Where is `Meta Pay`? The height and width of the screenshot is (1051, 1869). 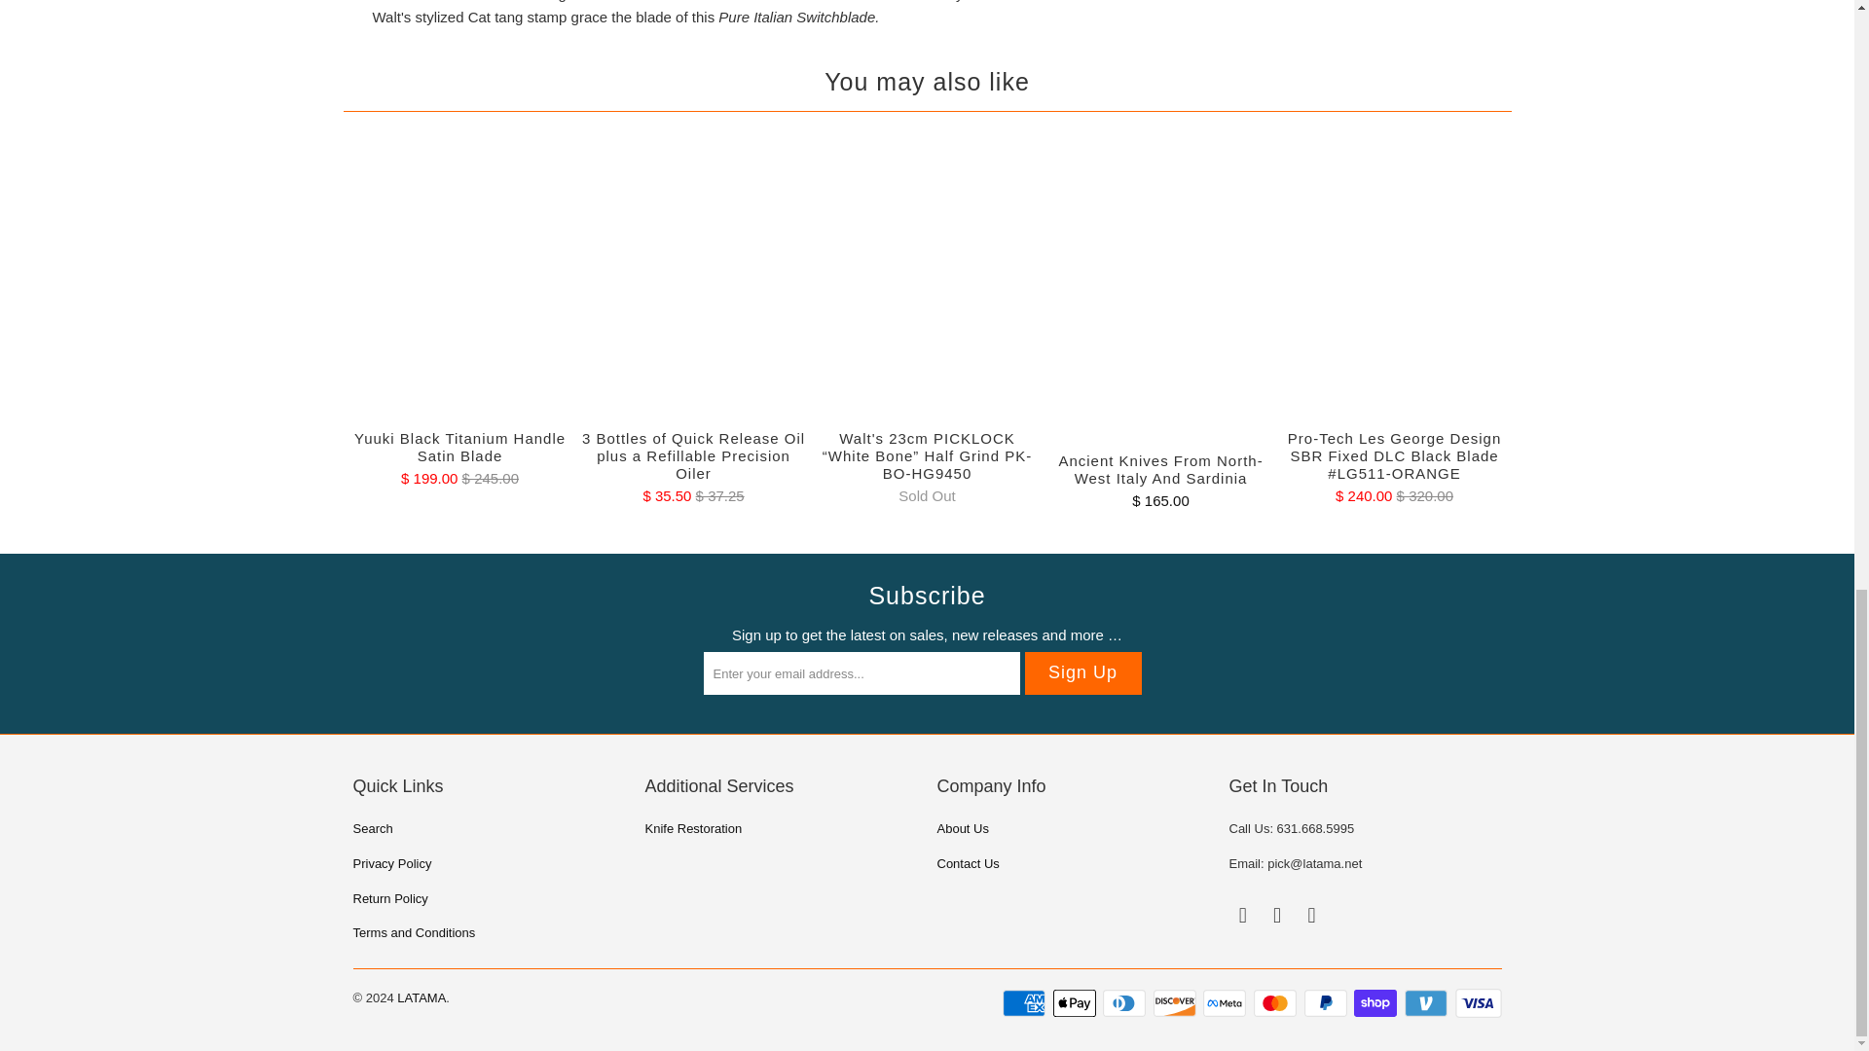
Meta Pay is located at coordinates (1227, 1003).